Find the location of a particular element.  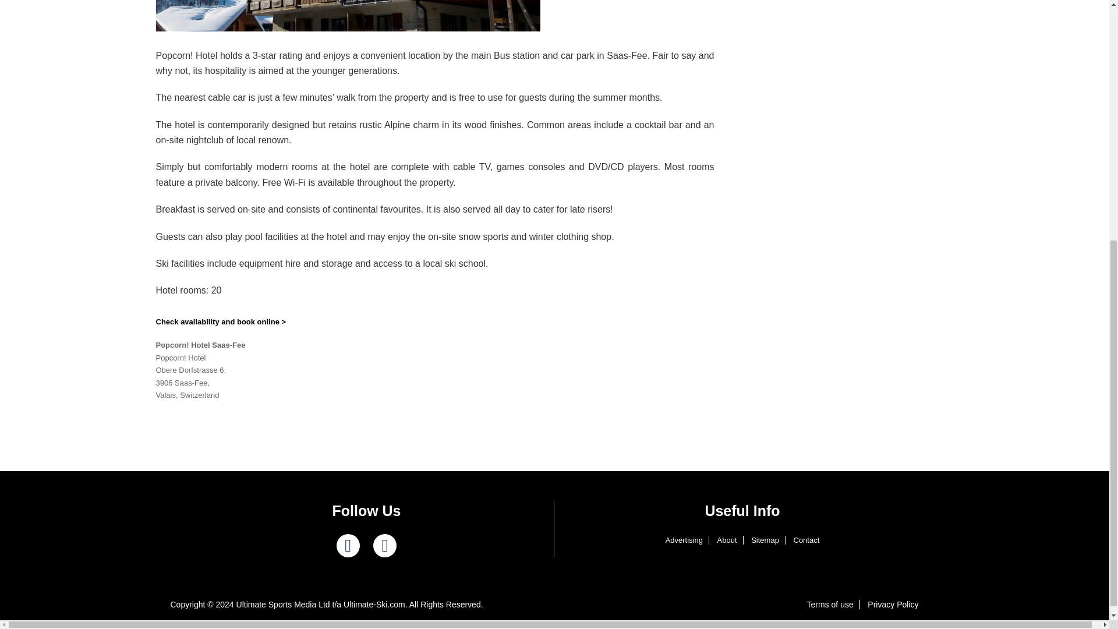

Advertising is located at coordinates (684, 540).